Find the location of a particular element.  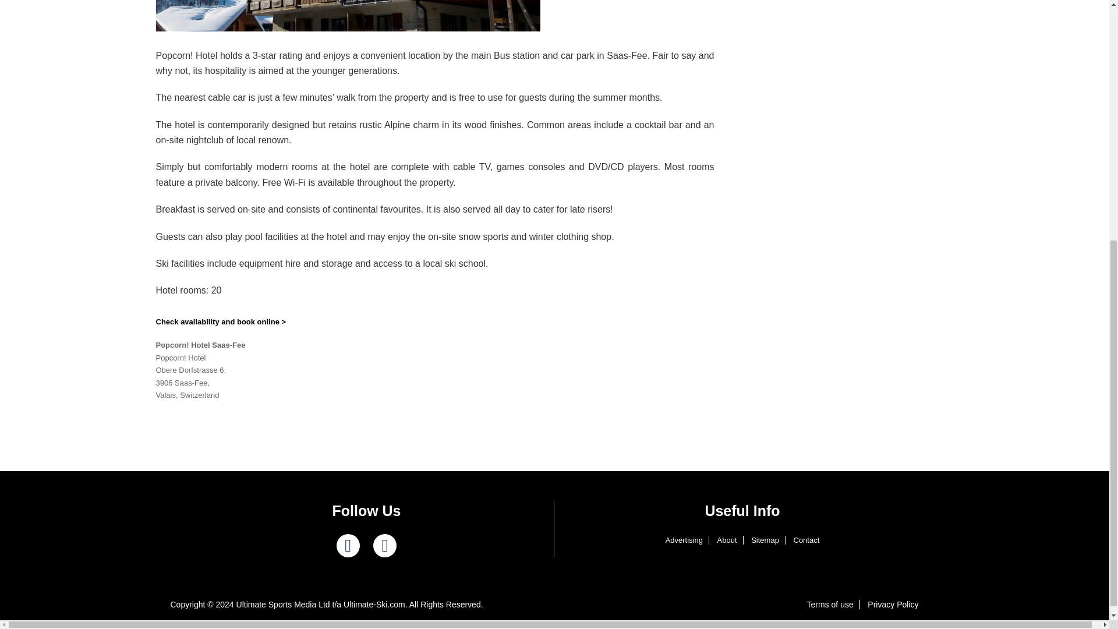

Advertising is located at coordinates (684, 540).